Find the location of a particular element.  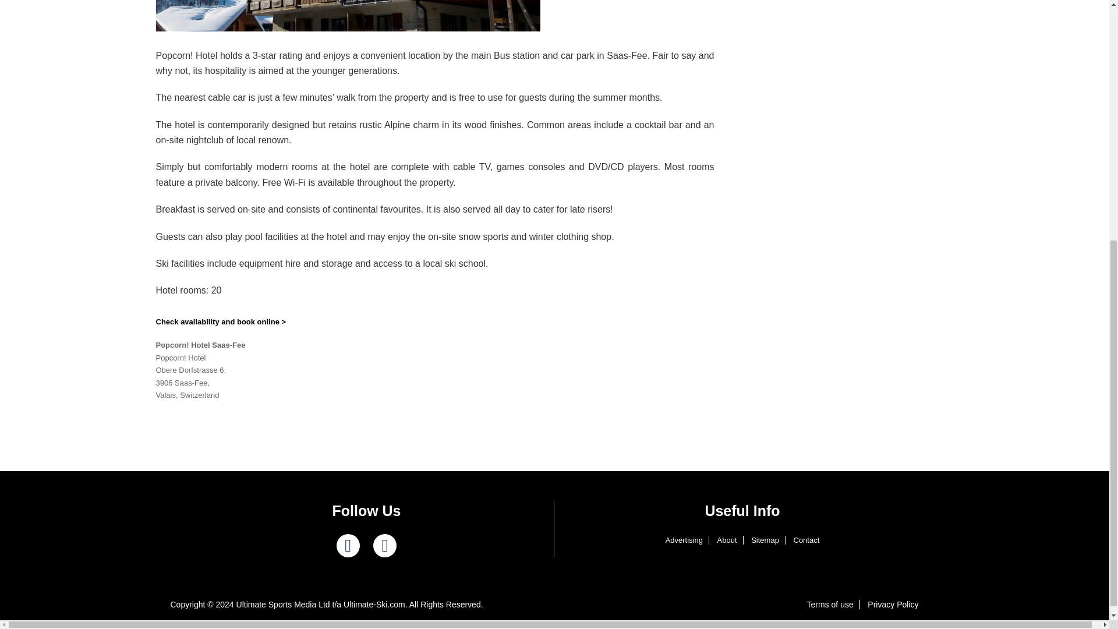

Advertising is located at coordinates (684, 540).